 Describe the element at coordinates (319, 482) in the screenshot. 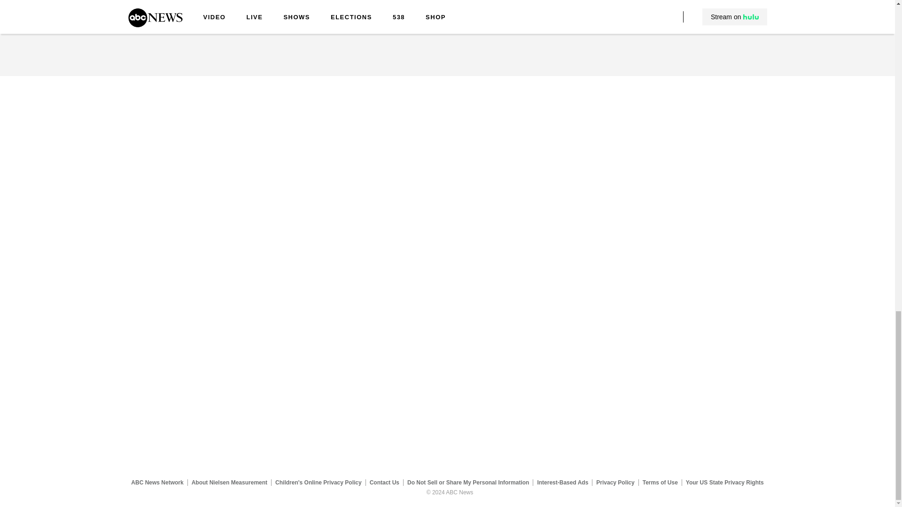

I see `Children's Online Privacy Policy` at that location.